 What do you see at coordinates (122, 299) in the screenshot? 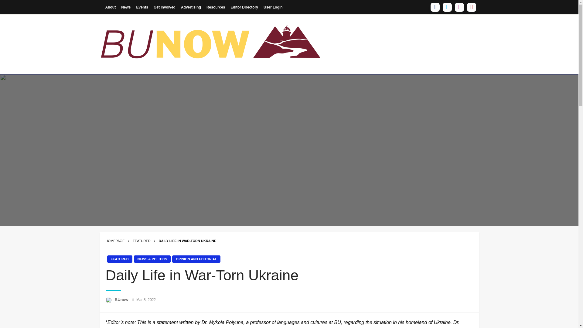
I see `BUnow` at bounding box center [122, 299].